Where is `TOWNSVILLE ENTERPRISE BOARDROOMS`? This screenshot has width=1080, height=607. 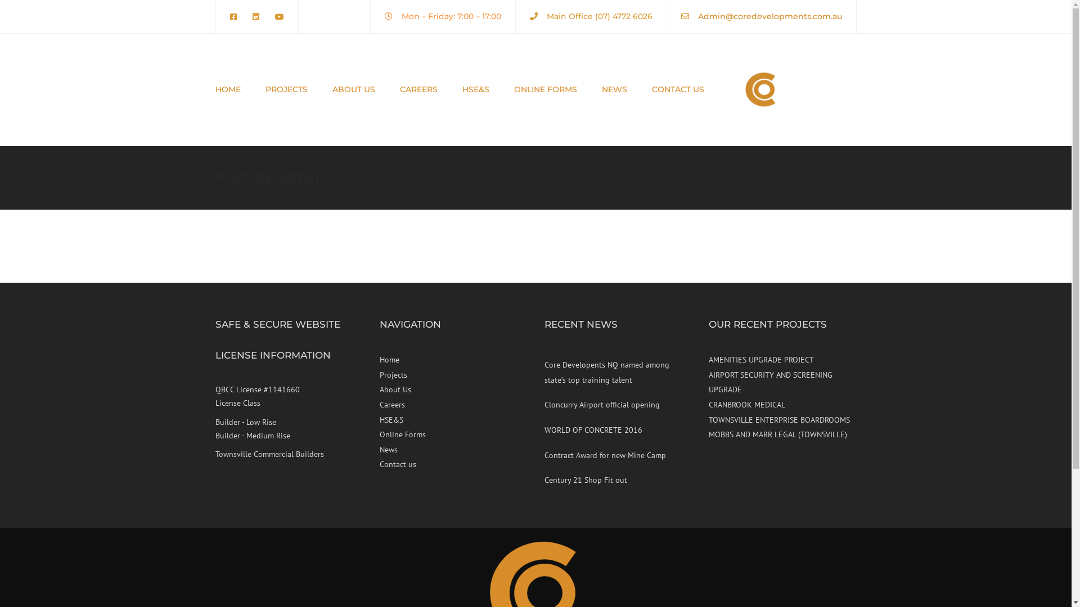
TOWNSVILLE ENTERPRISE BOARDROOMS is located at coordinates (780, 420).